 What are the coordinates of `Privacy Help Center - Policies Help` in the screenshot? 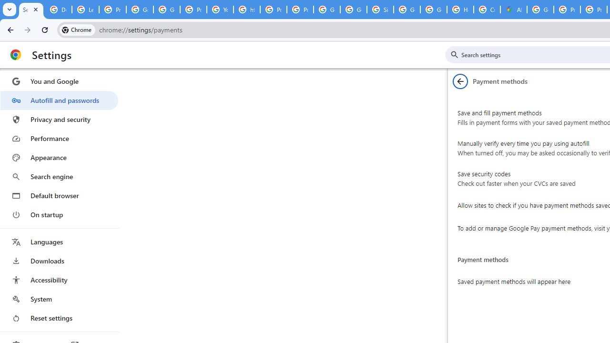 It's located at (274, 10).